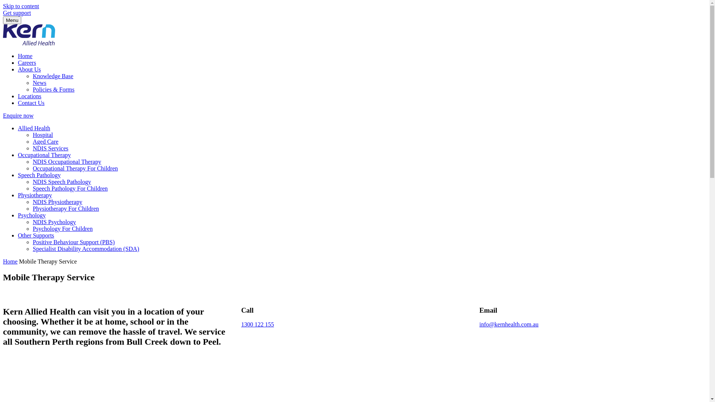 The image size is (715, 402). What do you see at coordinates (39, 83) in the screenshot?
I see `News` at bounding box center [39, 83].